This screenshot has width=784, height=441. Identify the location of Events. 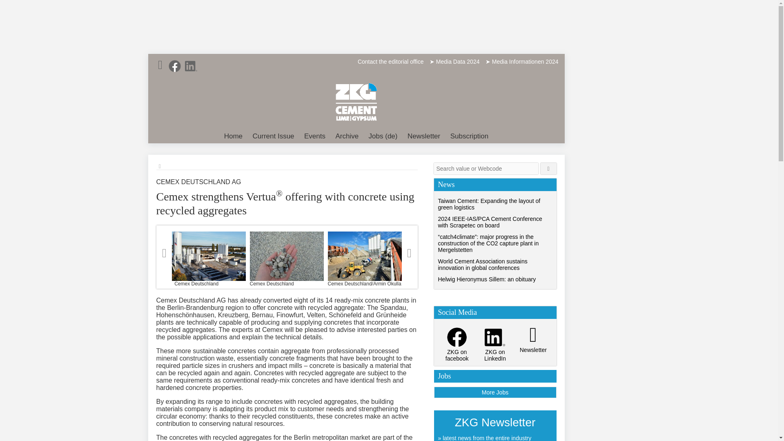
(314, 136).